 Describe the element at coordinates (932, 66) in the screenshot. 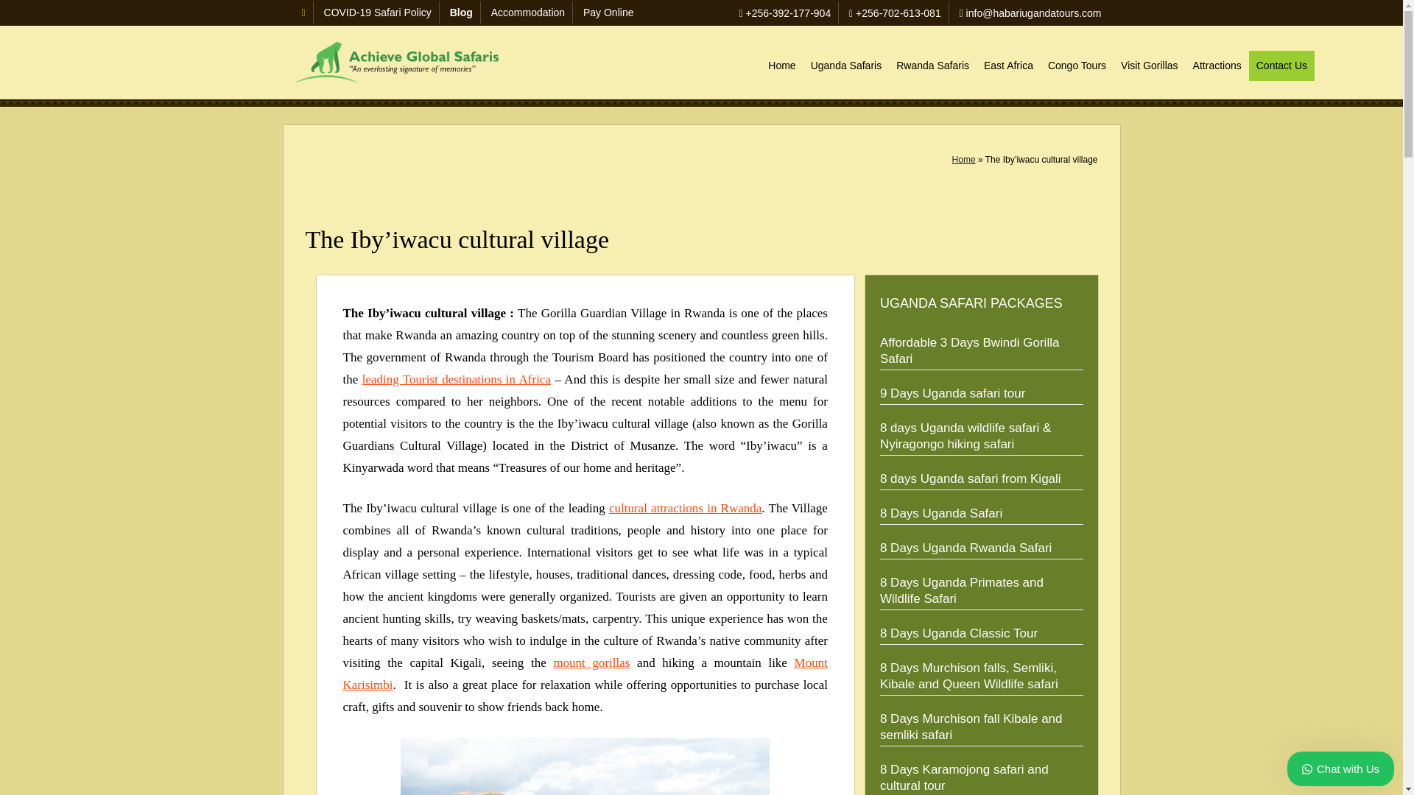

I see `Rwanda Safaris` at that location.